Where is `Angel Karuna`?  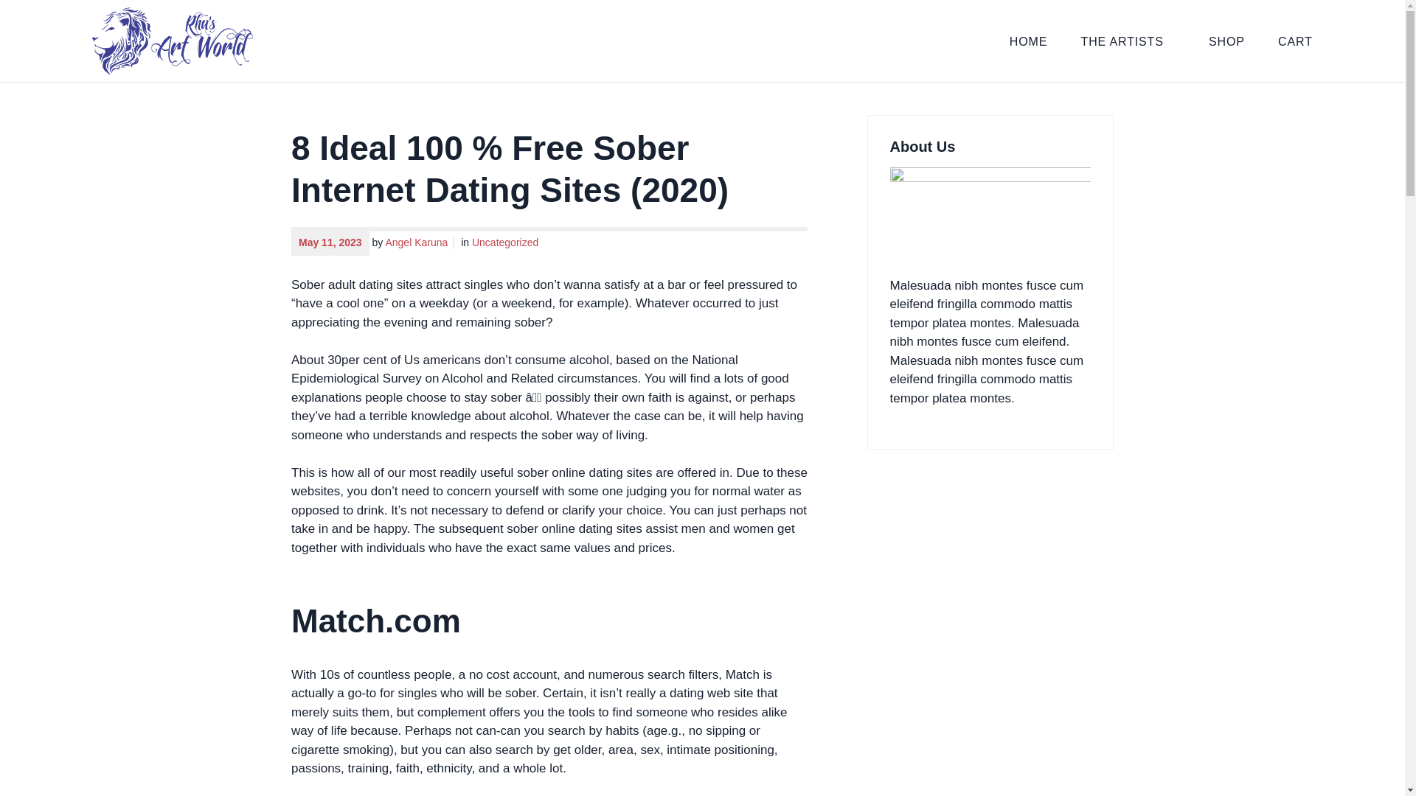
Angel Karuna is located at coordinates (420, 242).